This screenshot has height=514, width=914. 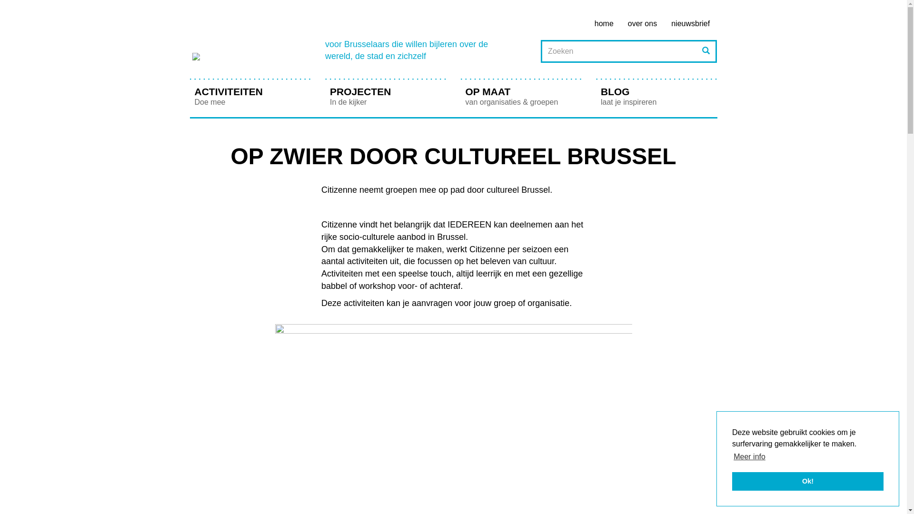 I want to click on PROJECTEN
In de kijker, so click(x=386, y=97).